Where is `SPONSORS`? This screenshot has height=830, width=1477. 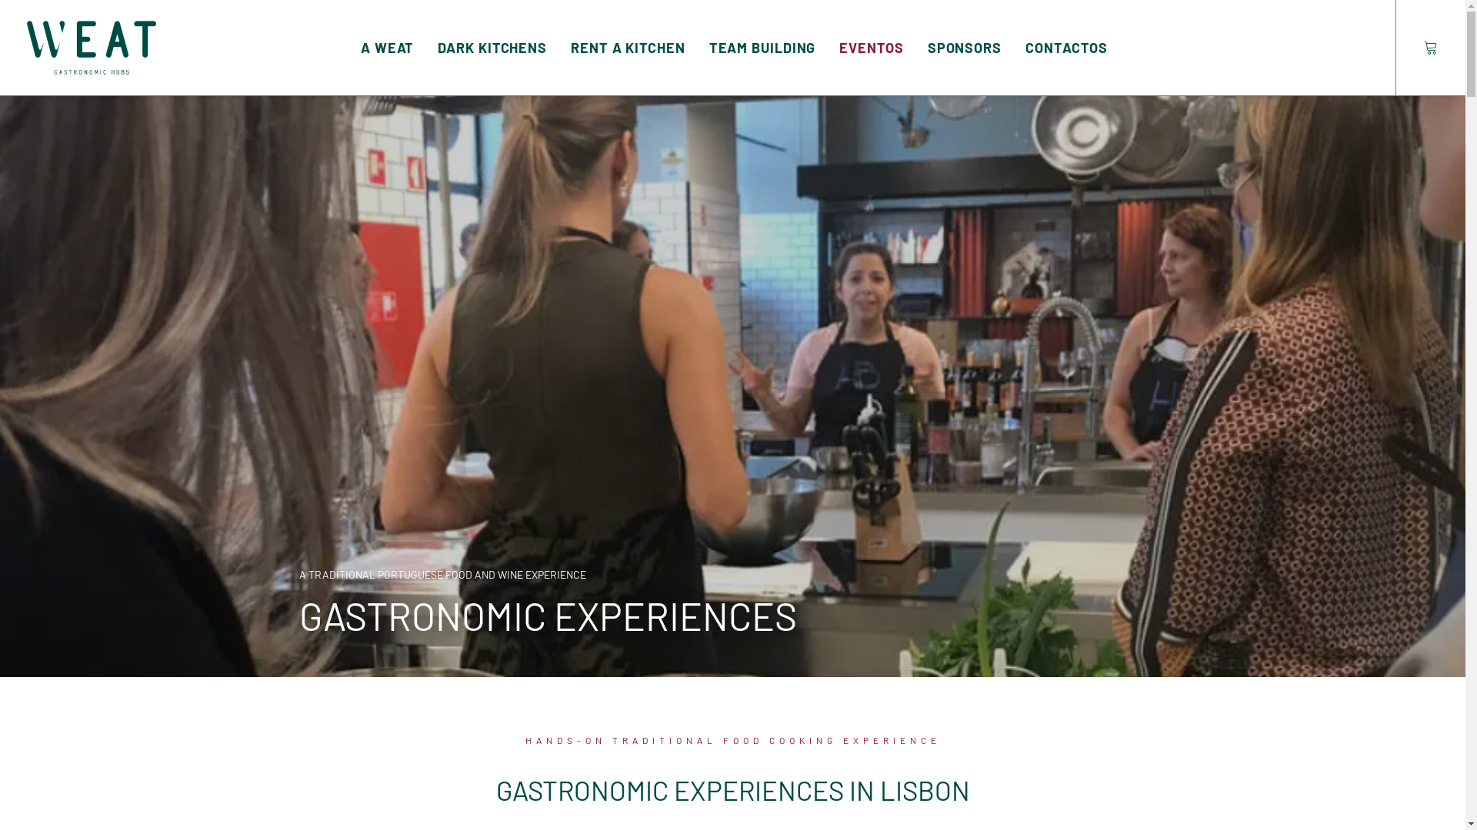 SPONSORS is located at coordinates (965, 48).